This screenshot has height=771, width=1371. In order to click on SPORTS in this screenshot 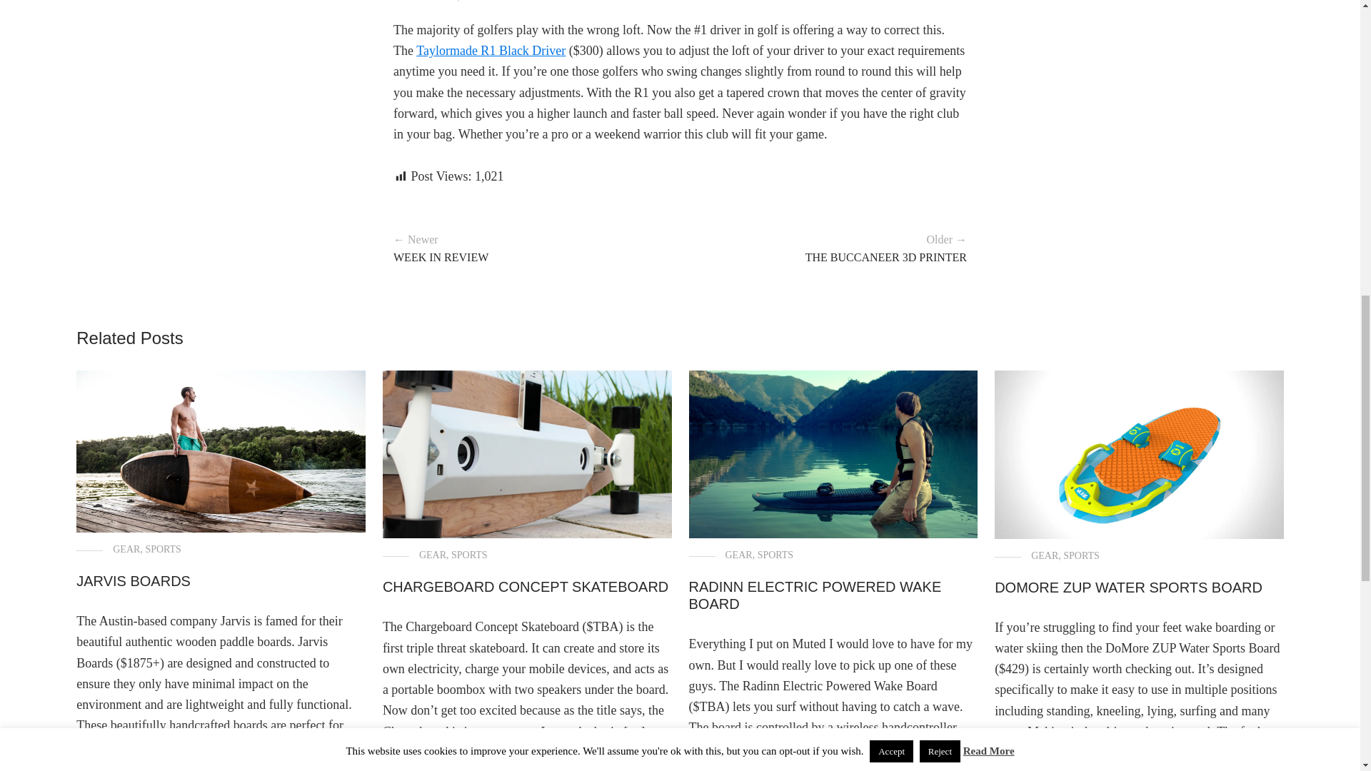, I will do `click(775, 555)`.